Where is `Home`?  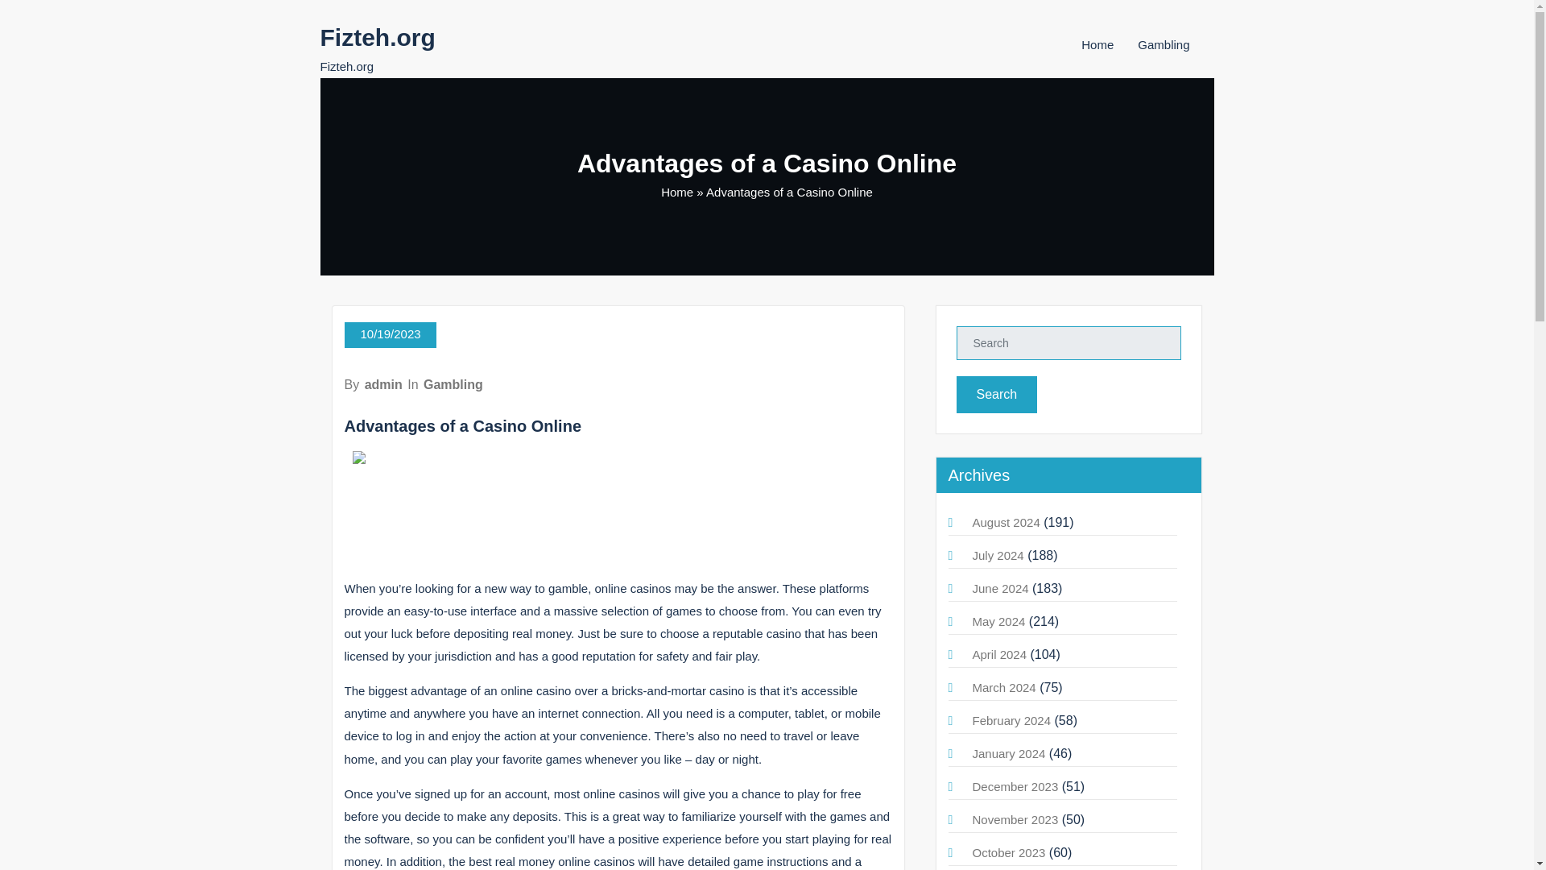 Home is located at coordinates (676, 192).